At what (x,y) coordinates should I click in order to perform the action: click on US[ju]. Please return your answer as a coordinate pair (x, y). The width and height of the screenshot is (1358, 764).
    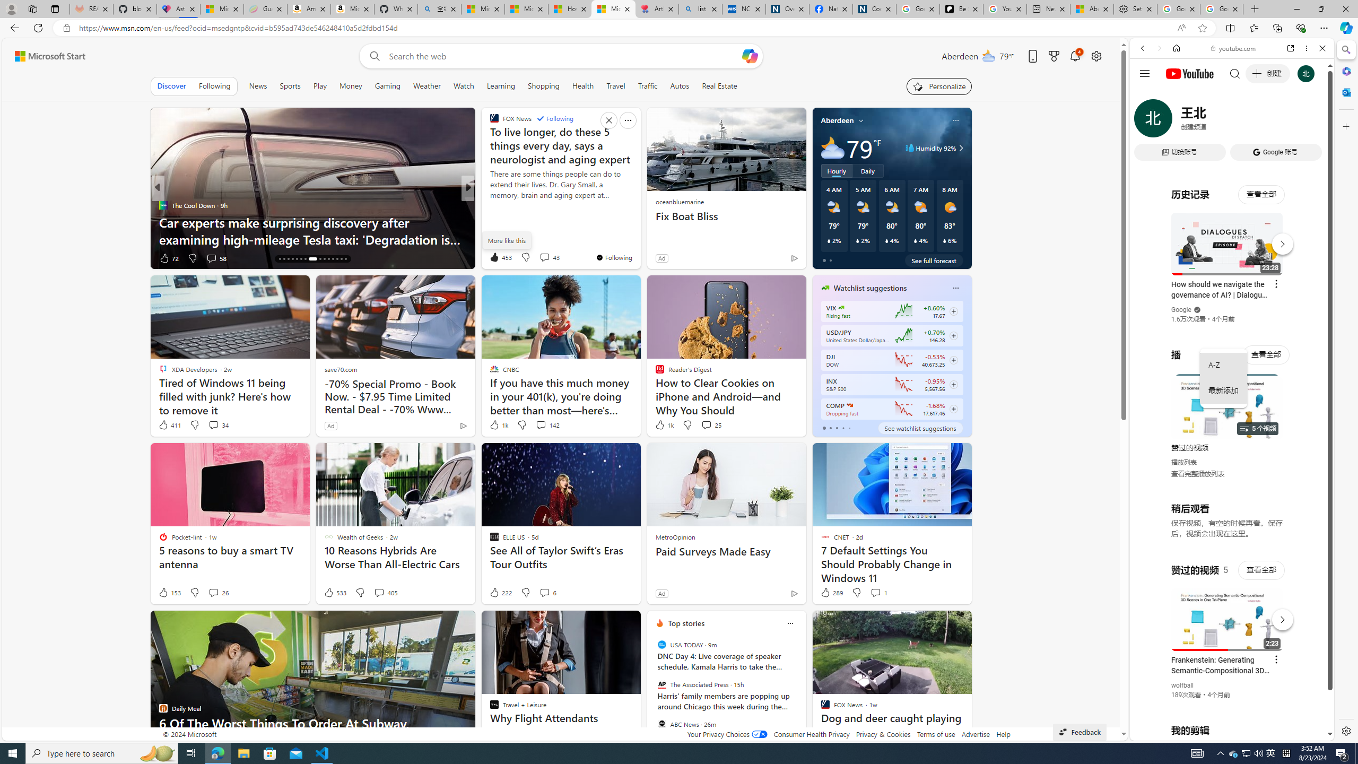
    Looking at the image, I should click on (1165, 732).